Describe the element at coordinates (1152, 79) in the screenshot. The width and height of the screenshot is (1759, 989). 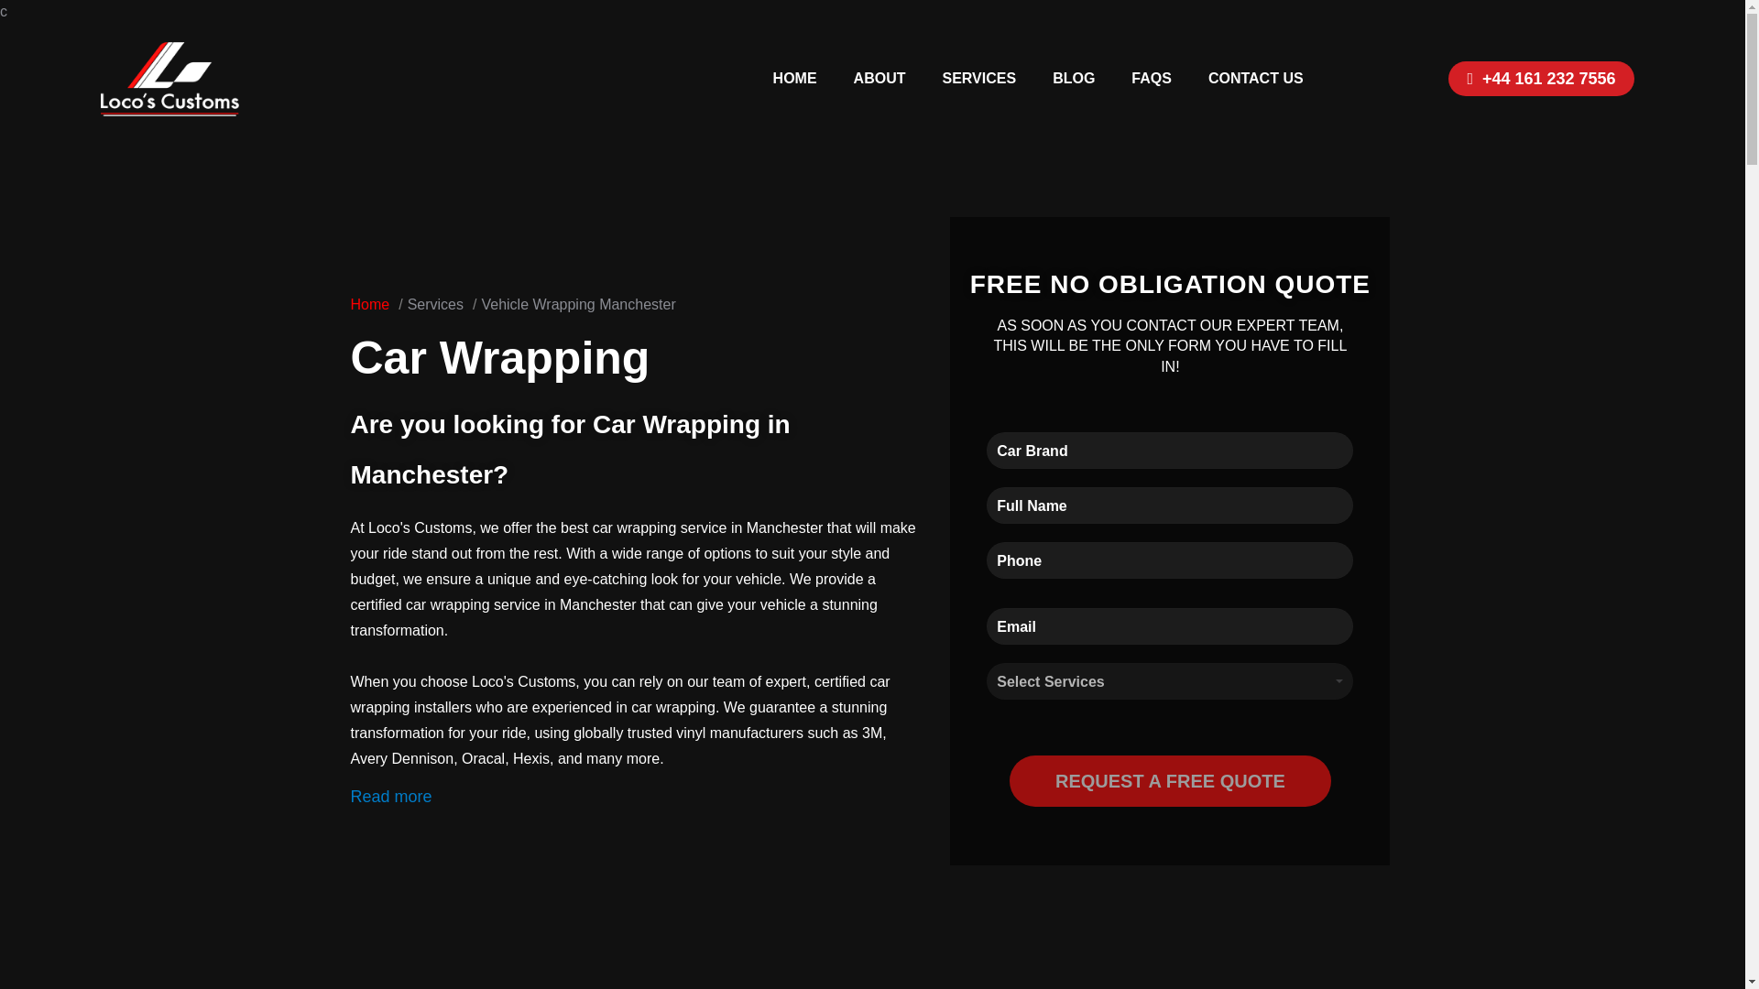
I see `FAQS` at that location.